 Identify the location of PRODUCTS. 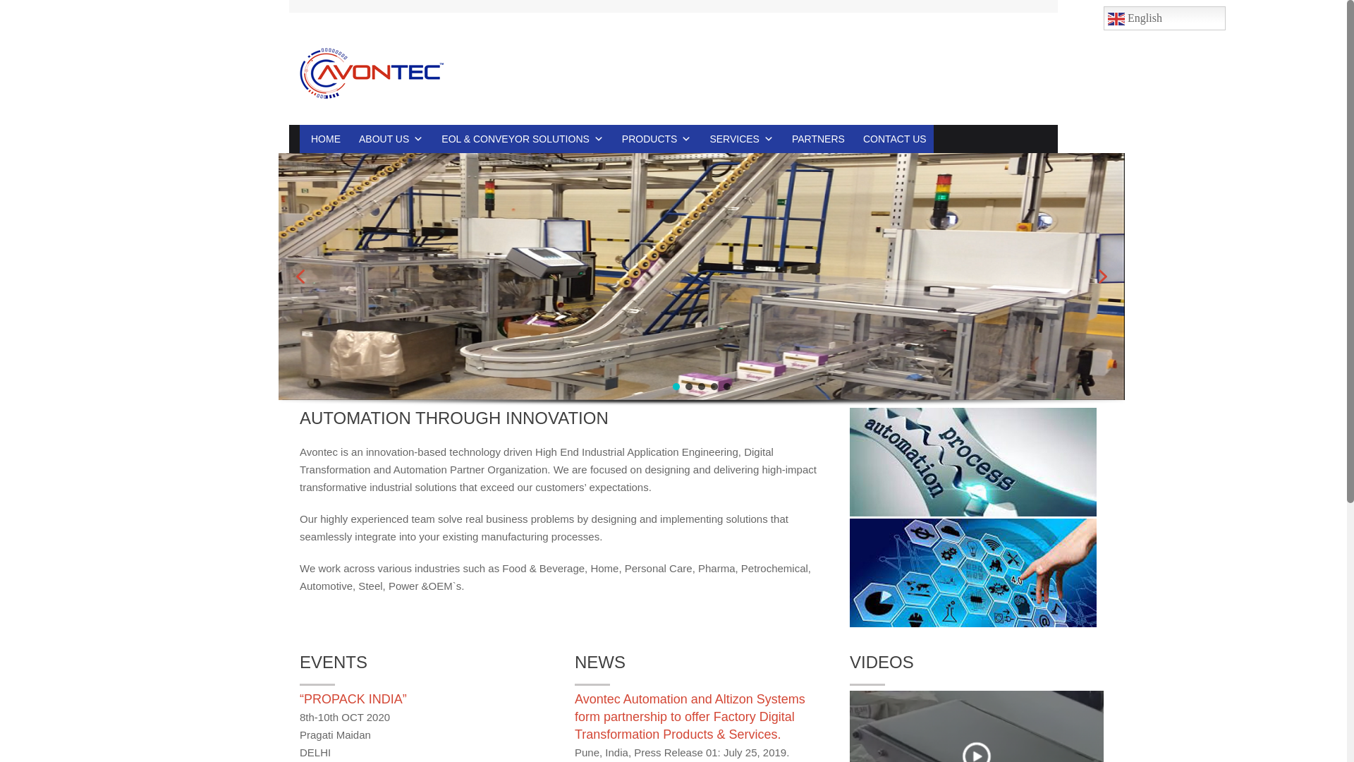
(654, 139).